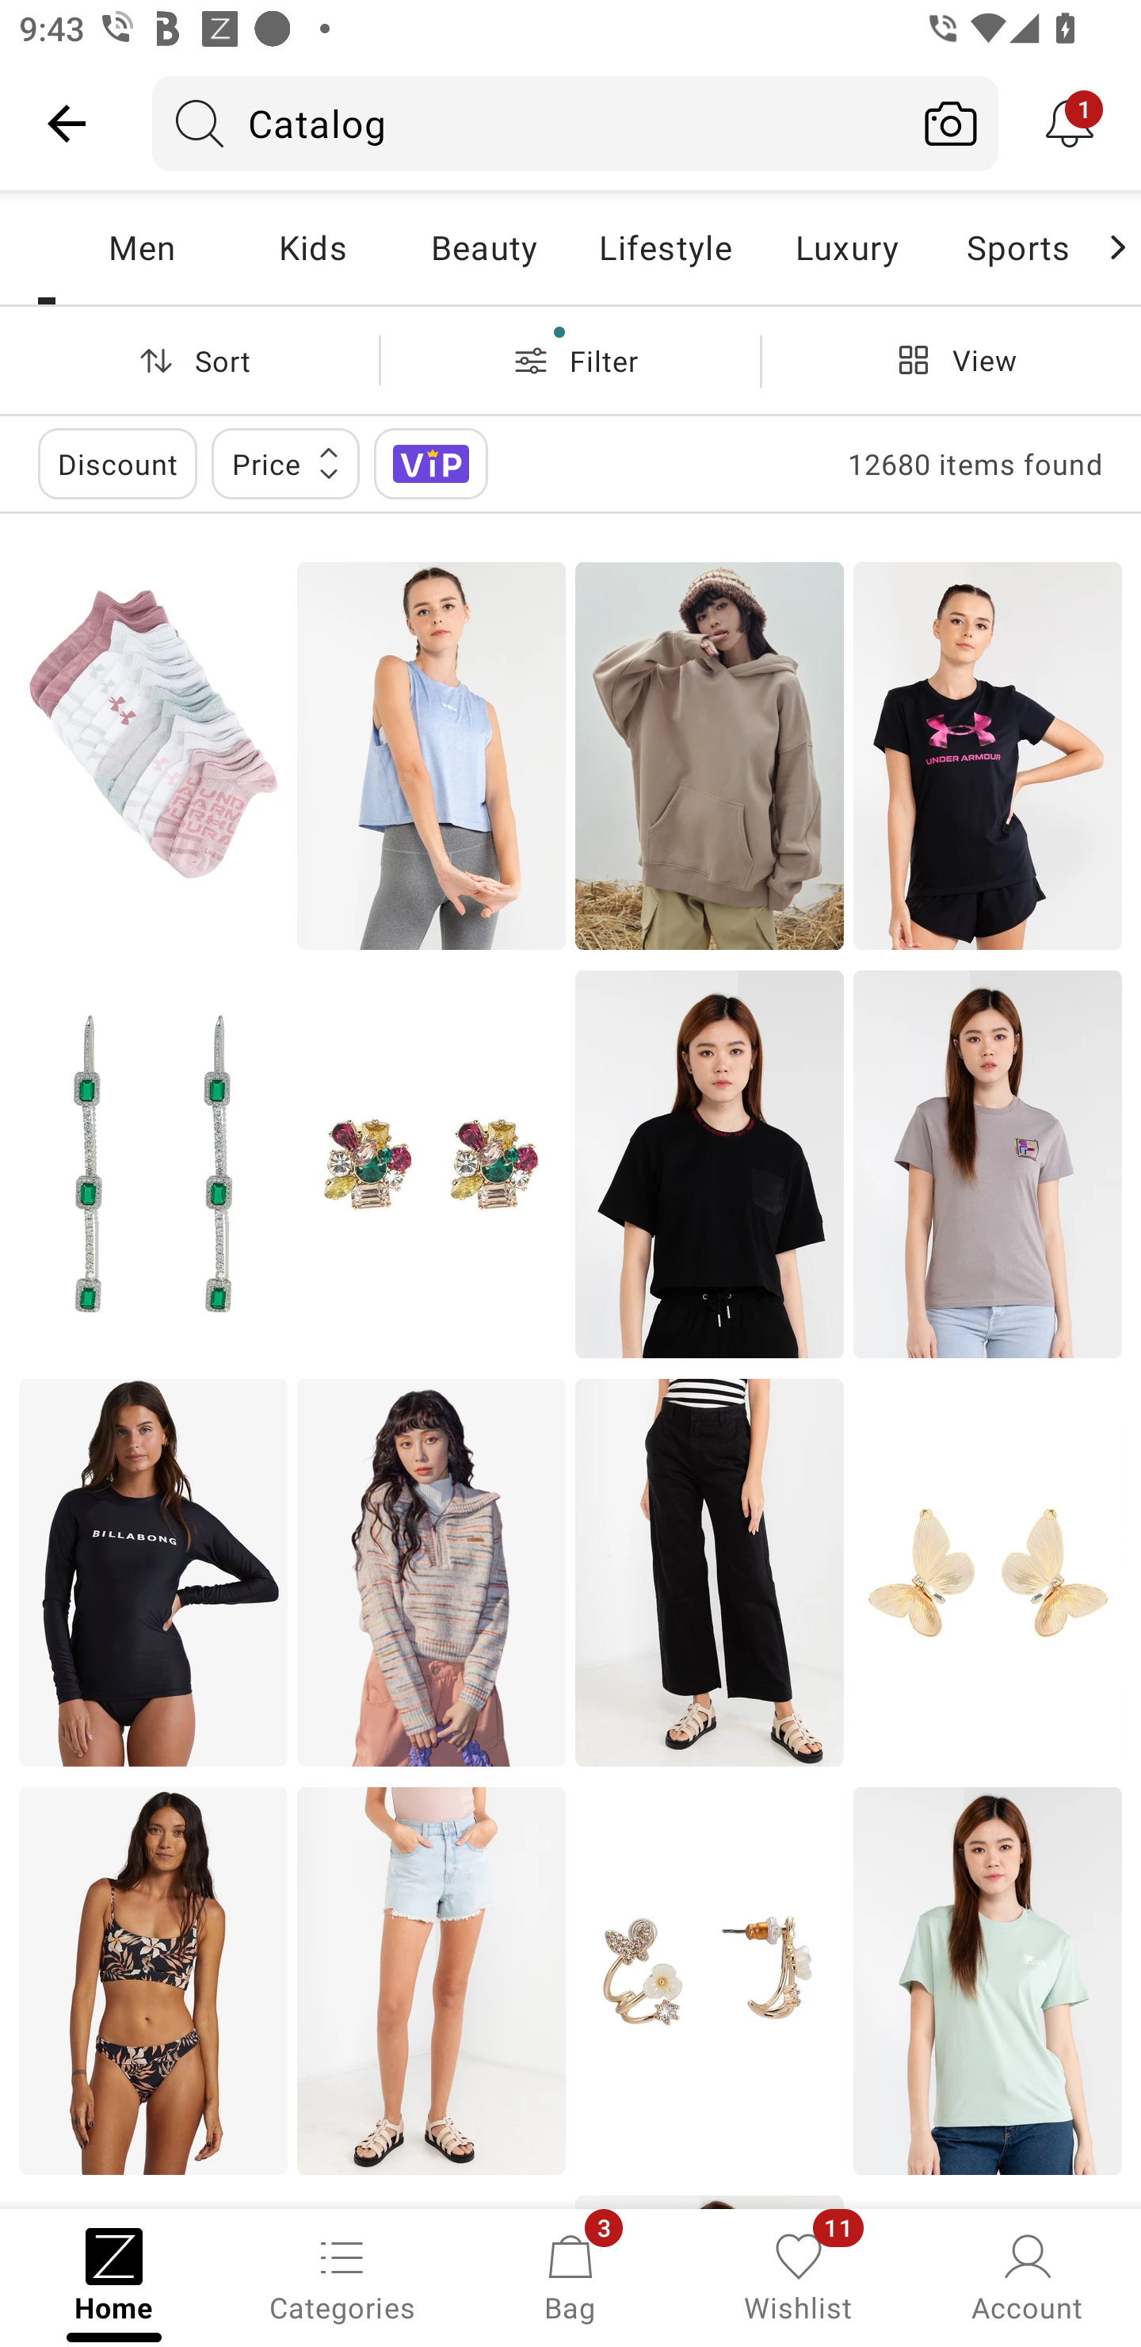 This screenshot has height=2347, width=1141. Describe the element at coordinates (141, 247) in the screenshot. I see `Men` at that location.